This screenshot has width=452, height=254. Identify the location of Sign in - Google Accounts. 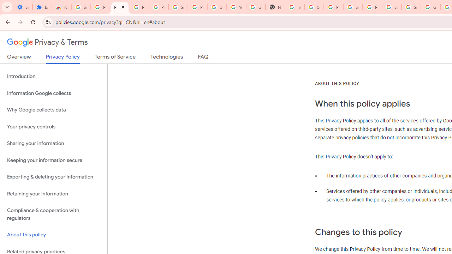
(391, 7).